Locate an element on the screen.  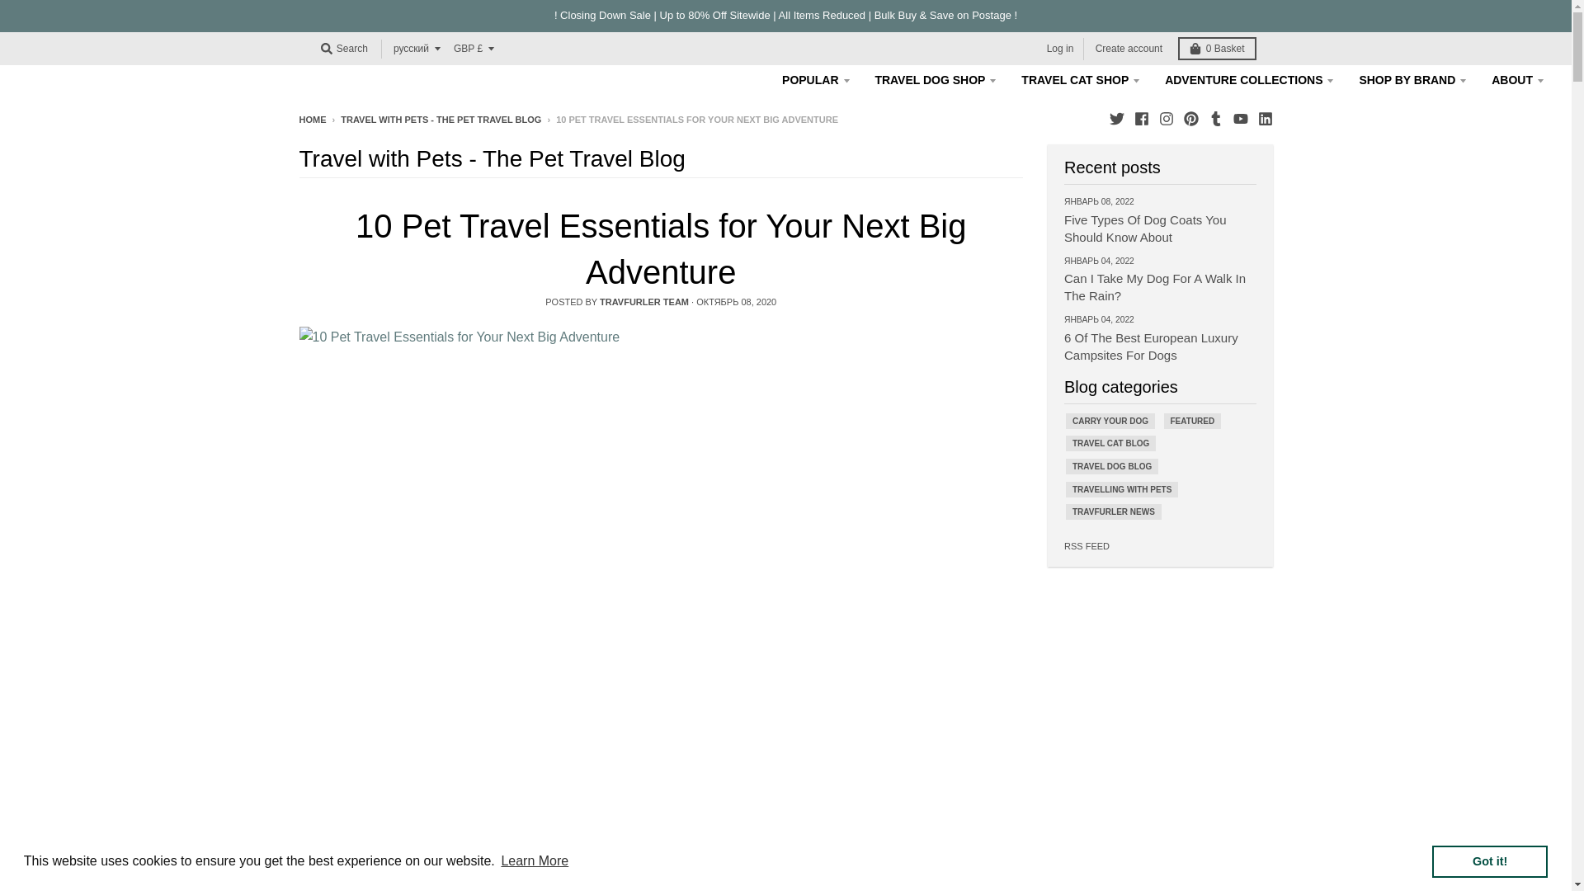
Facebook - Travfurler is located at coordinates (1141, 119).